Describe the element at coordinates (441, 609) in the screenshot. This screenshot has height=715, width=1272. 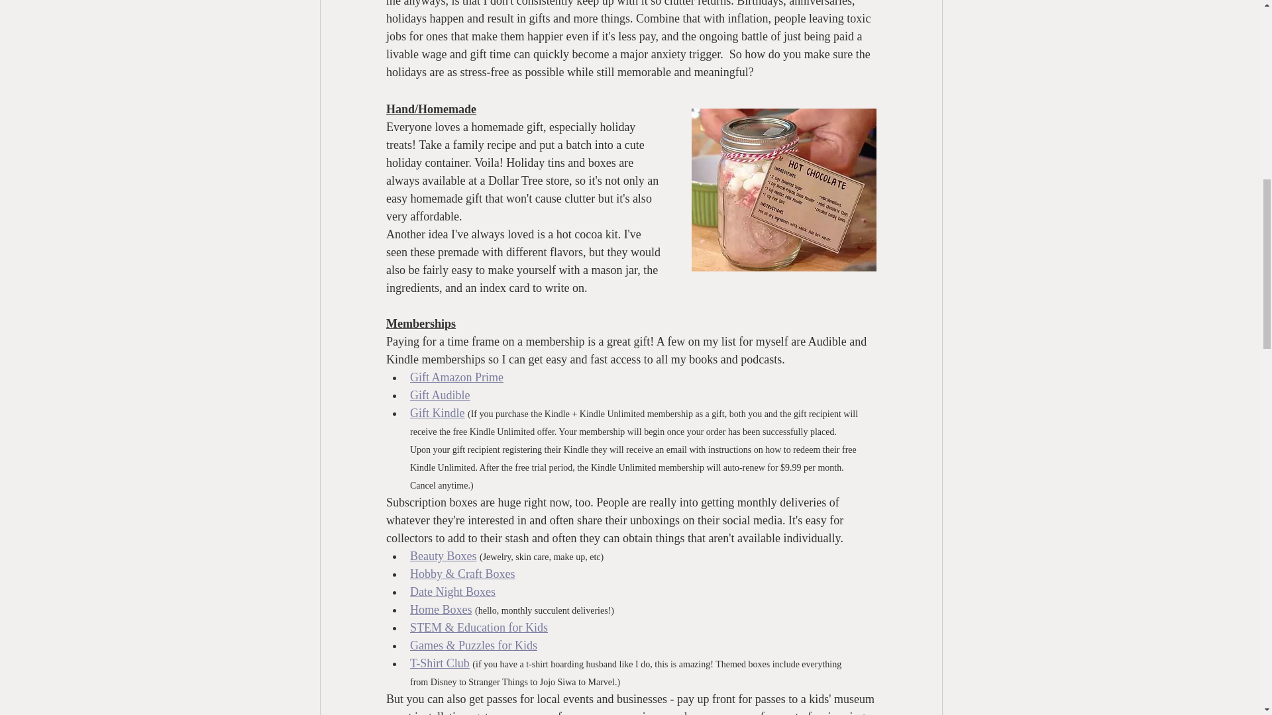
I see `Home Boxes` at that location.